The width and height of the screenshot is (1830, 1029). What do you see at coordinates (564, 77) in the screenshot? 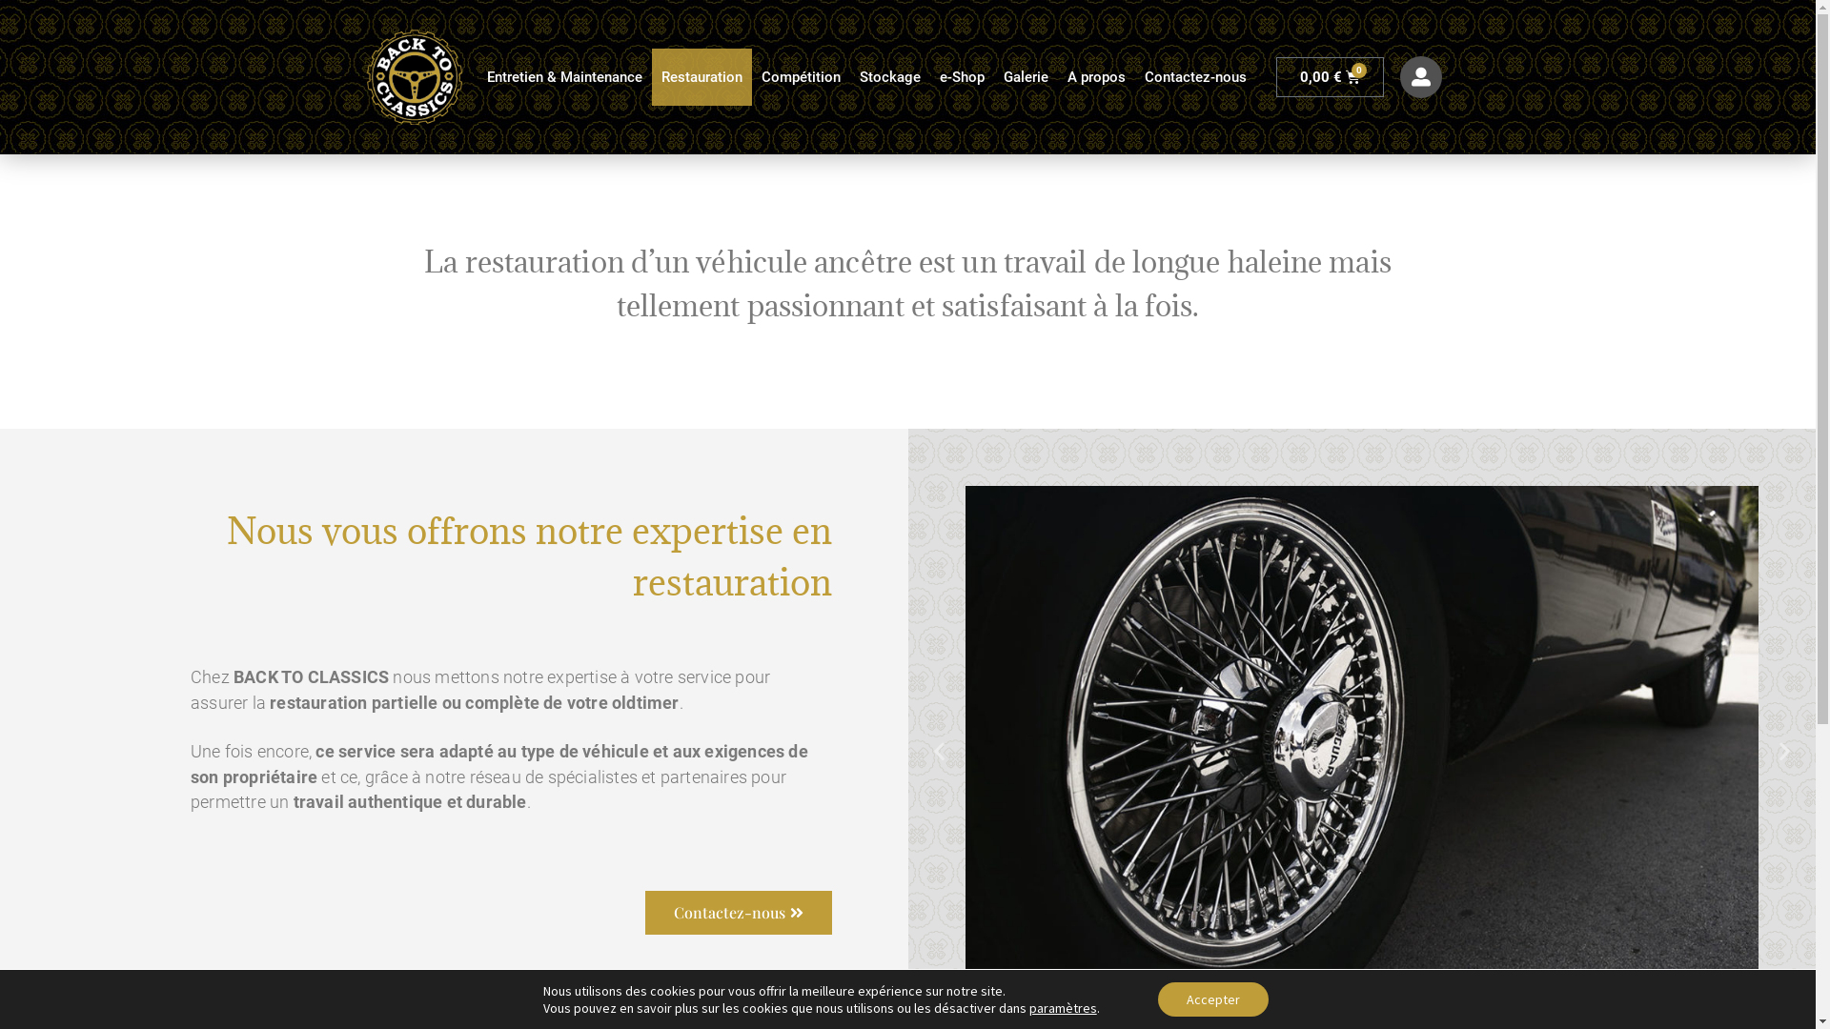
I see `Entretien & Maintenance` at bounding box center [564, 77].